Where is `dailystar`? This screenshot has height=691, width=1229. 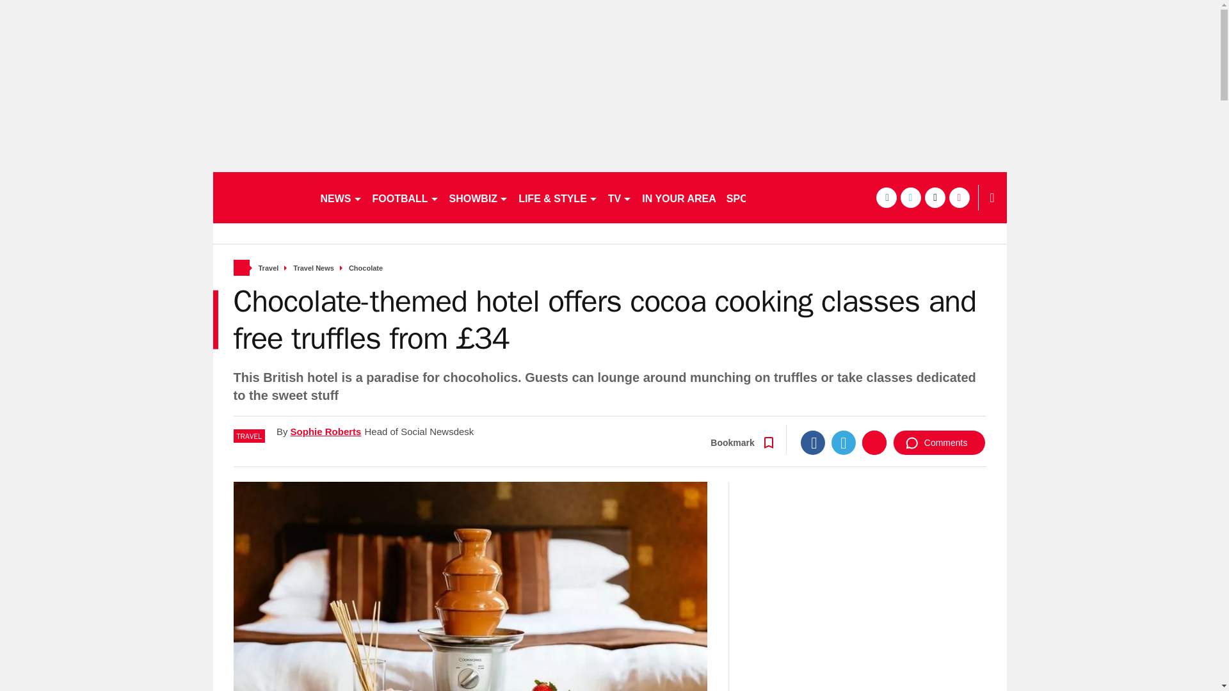 dailystar is located at coordinates (260, 197).